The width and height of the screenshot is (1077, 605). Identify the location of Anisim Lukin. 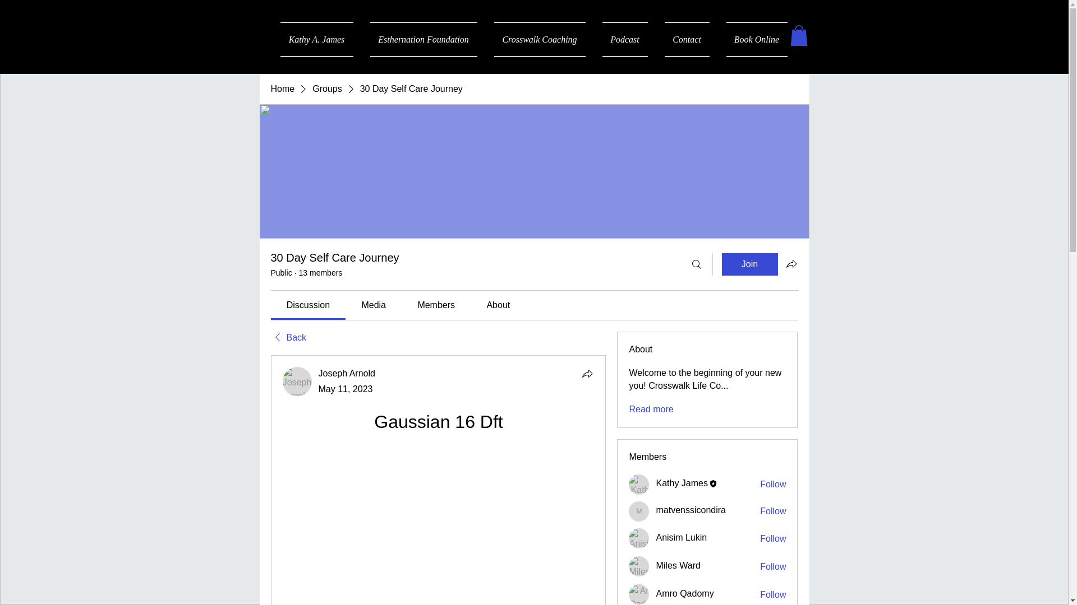
(639, 538).